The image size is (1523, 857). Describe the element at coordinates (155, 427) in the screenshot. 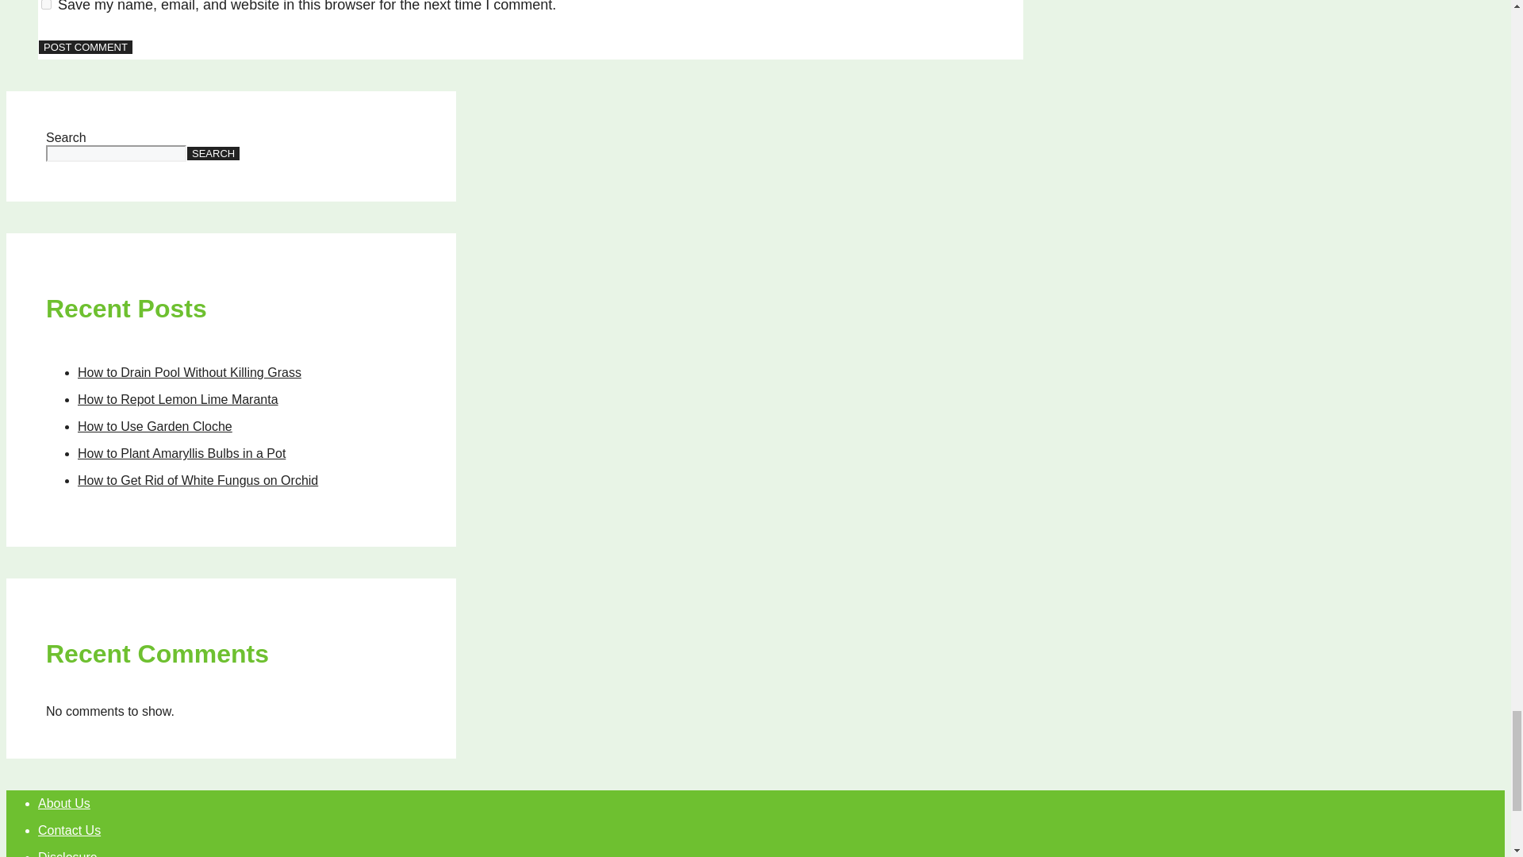

I see `How to Use Garden Cloche` at that location.